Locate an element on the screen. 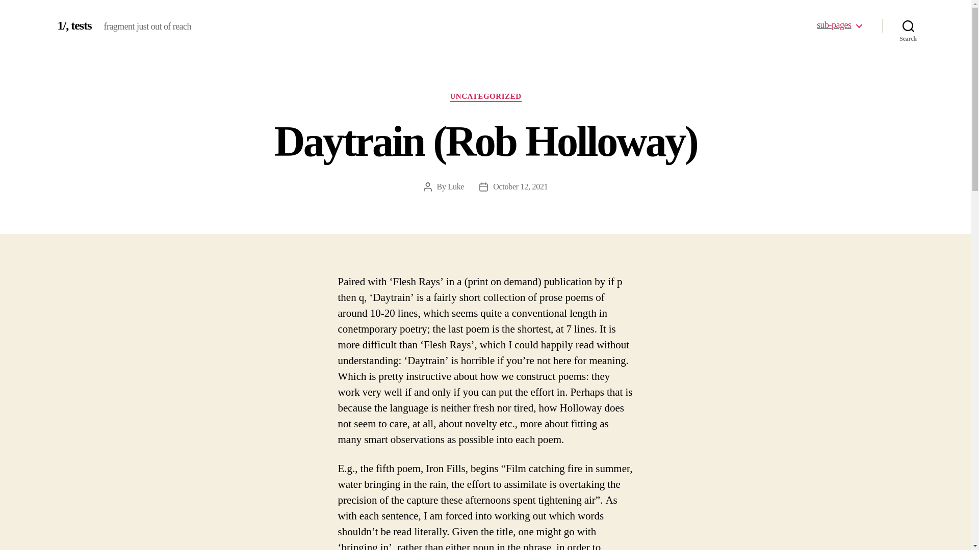  sub-pages is located at coordinates (839, 25).